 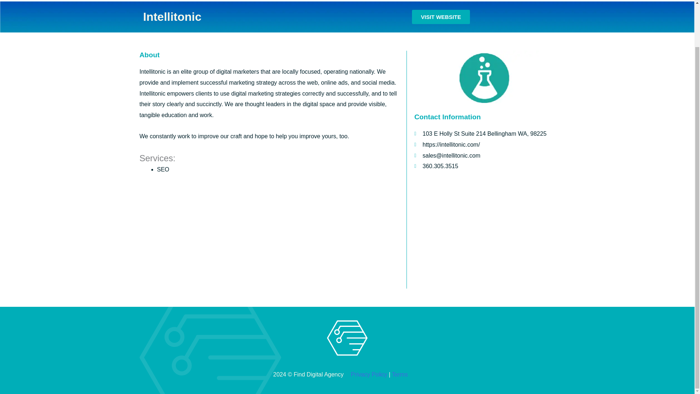 I want to click on 103 E Holly St Suite 214 Bellingham WA, 98225, so click(x=484, y=233).